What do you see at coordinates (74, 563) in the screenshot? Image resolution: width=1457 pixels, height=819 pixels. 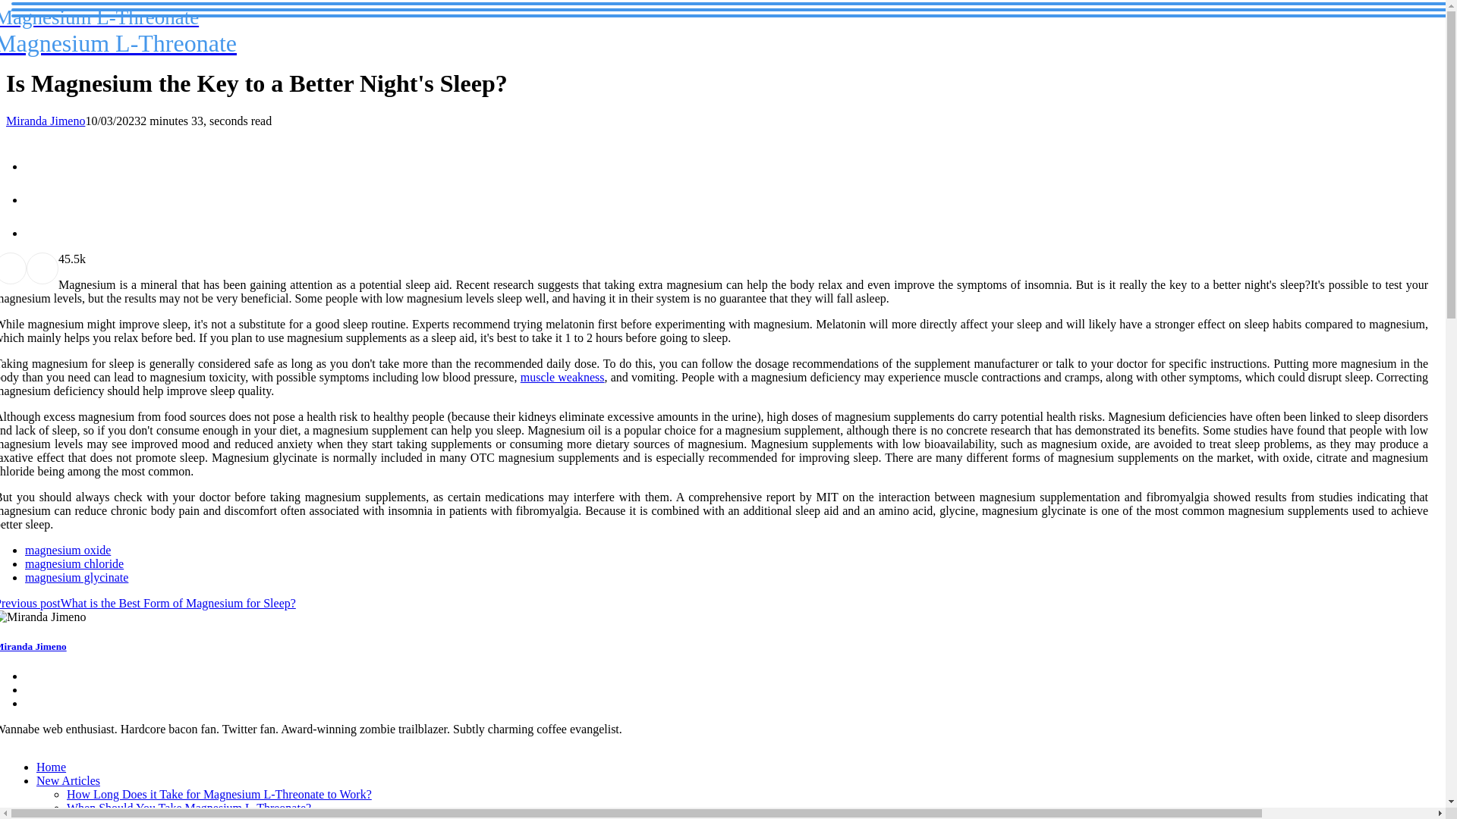 I see `Miranda Jimeno` at bounding box center [74, 563].